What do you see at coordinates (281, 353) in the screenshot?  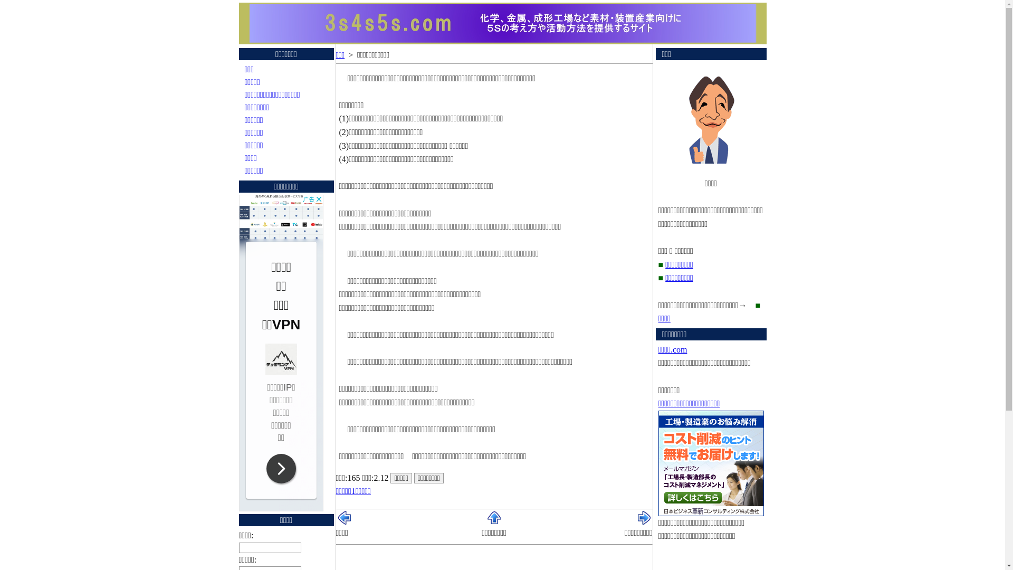 I see `Advertisement` at bounding box center [281, 353].